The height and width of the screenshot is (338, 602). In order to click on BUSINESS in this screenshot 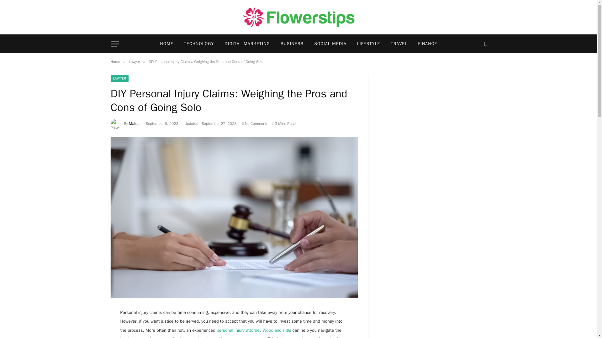, I will do `click(292, 44)`.